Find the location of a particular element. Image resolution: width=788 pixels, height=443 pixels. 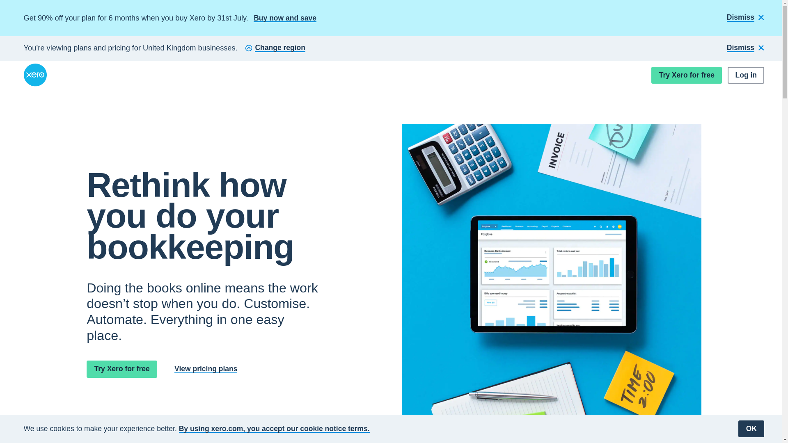

Try Xero for free is located at coordinates (686, 75).